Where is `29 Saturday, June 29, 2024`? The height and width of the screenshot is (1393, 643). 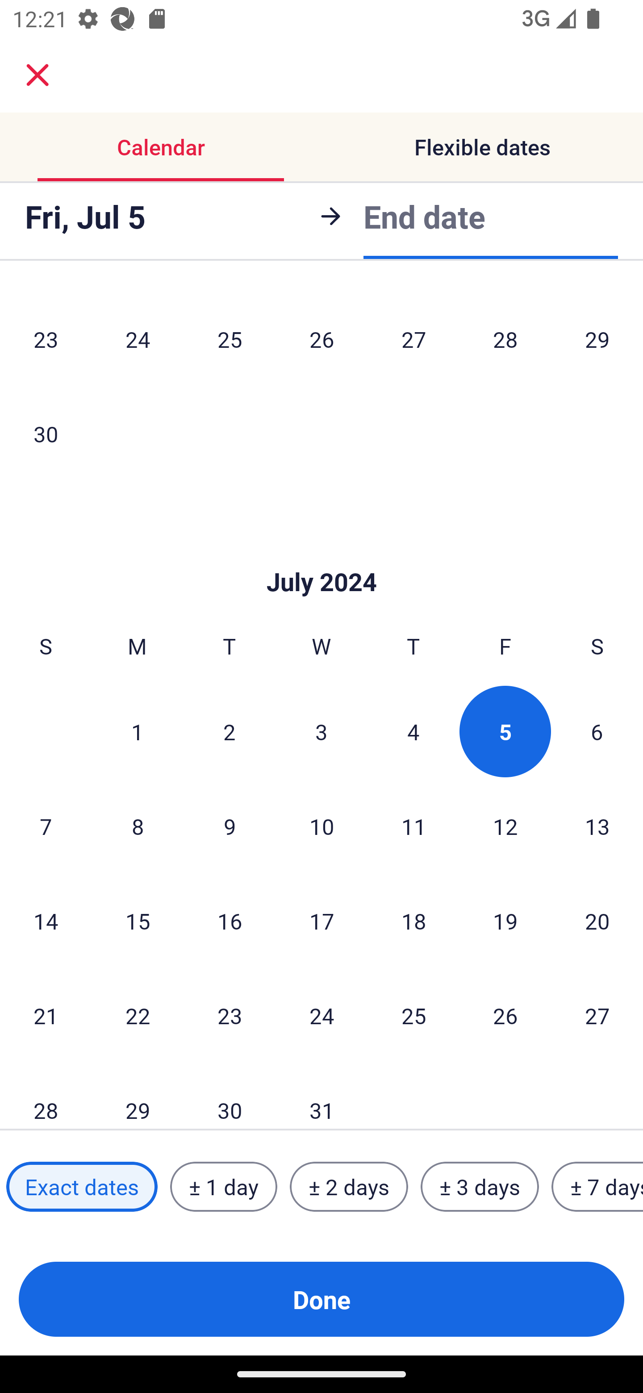
29 Saturday, June 29, 2024 is located at coordinates (597, 339).